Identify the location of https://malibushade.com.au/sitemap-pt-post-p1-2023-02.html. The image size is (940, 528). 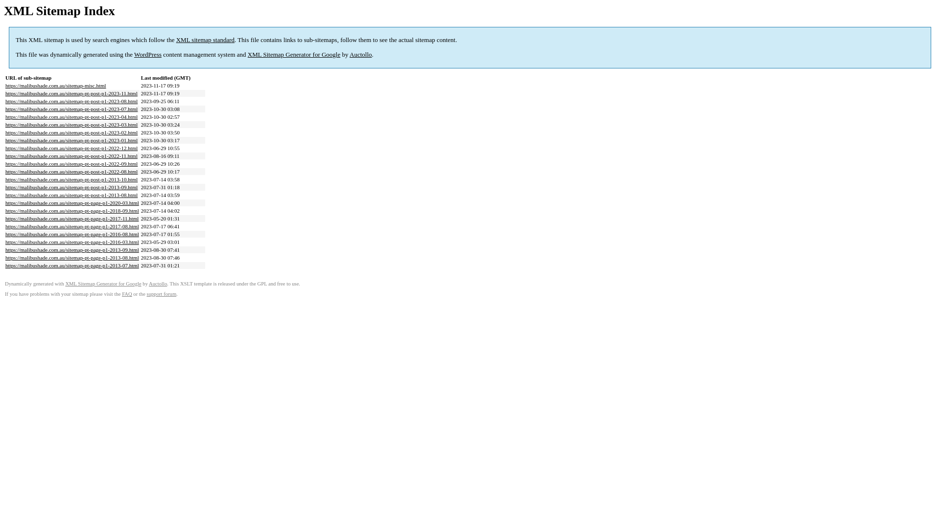
(71, 132).